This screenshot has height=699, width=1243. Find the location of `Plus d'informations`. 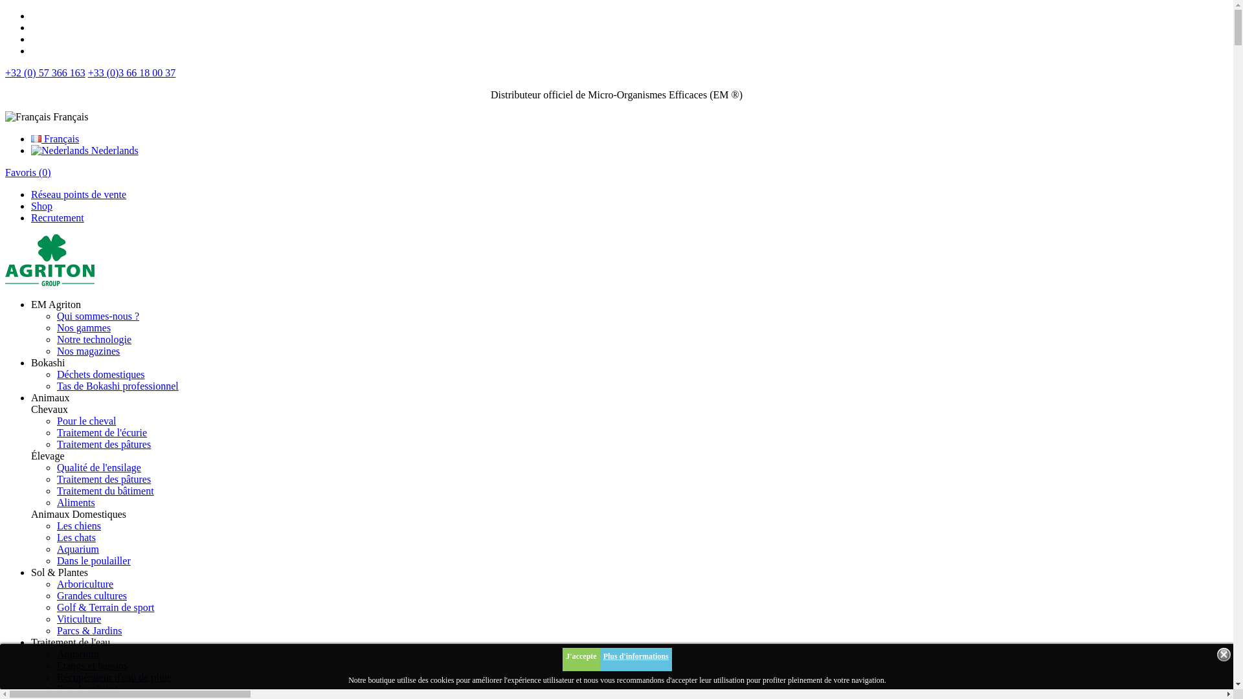

Plus d'informations is located at coordinates (636, 660).